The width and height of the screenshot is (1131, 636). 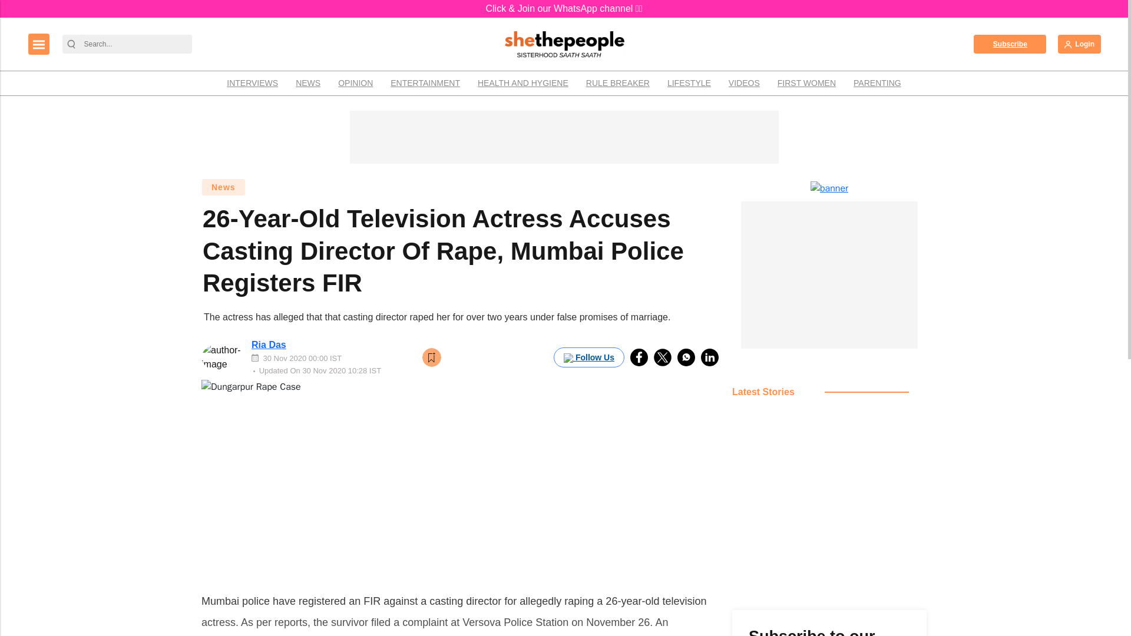 What do you see at coordinates (523, 83) in the screenshot?
I see `HEALTH AND HYGIENE` at bounding box center [523, 83].